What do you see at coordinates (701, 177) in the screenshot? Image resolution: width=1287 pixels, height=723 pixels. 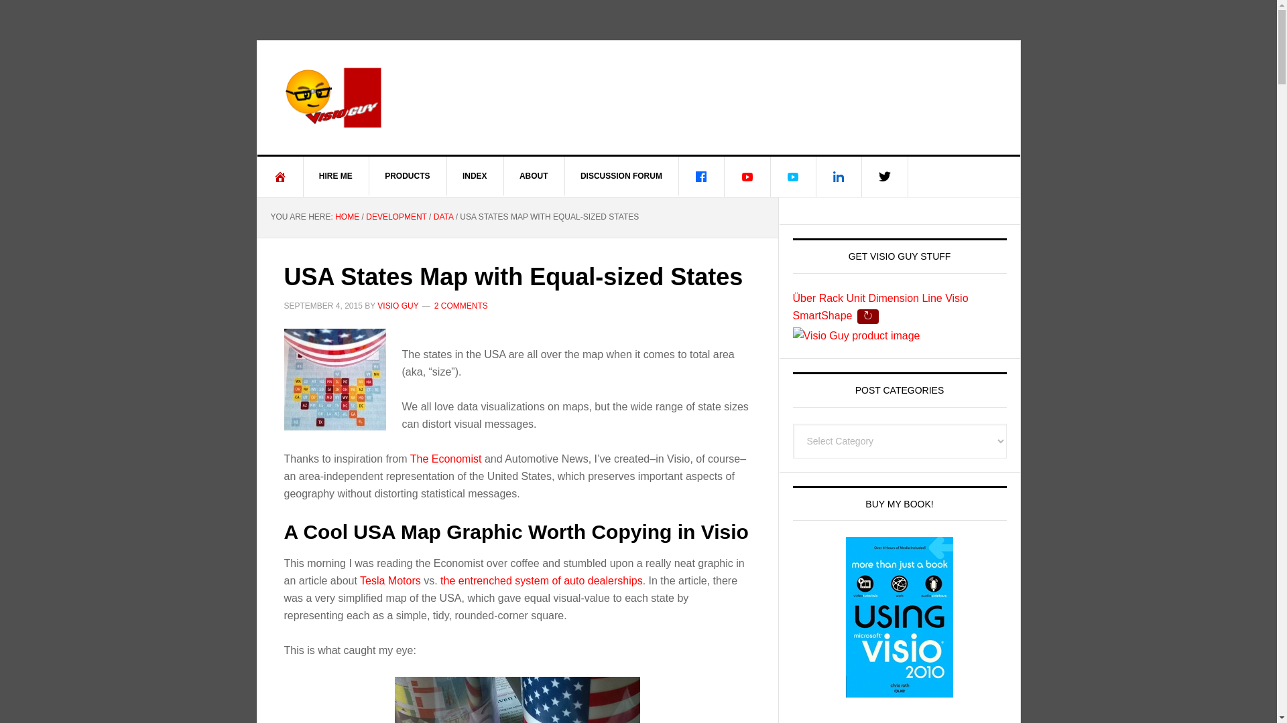 I see `Visio Guy on facebook` at bounding box center [701, 177].